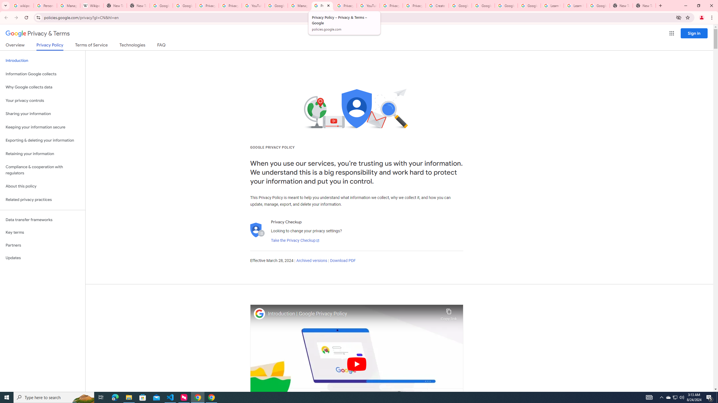  I want to click on Photo image of Google, so click(259, 313).